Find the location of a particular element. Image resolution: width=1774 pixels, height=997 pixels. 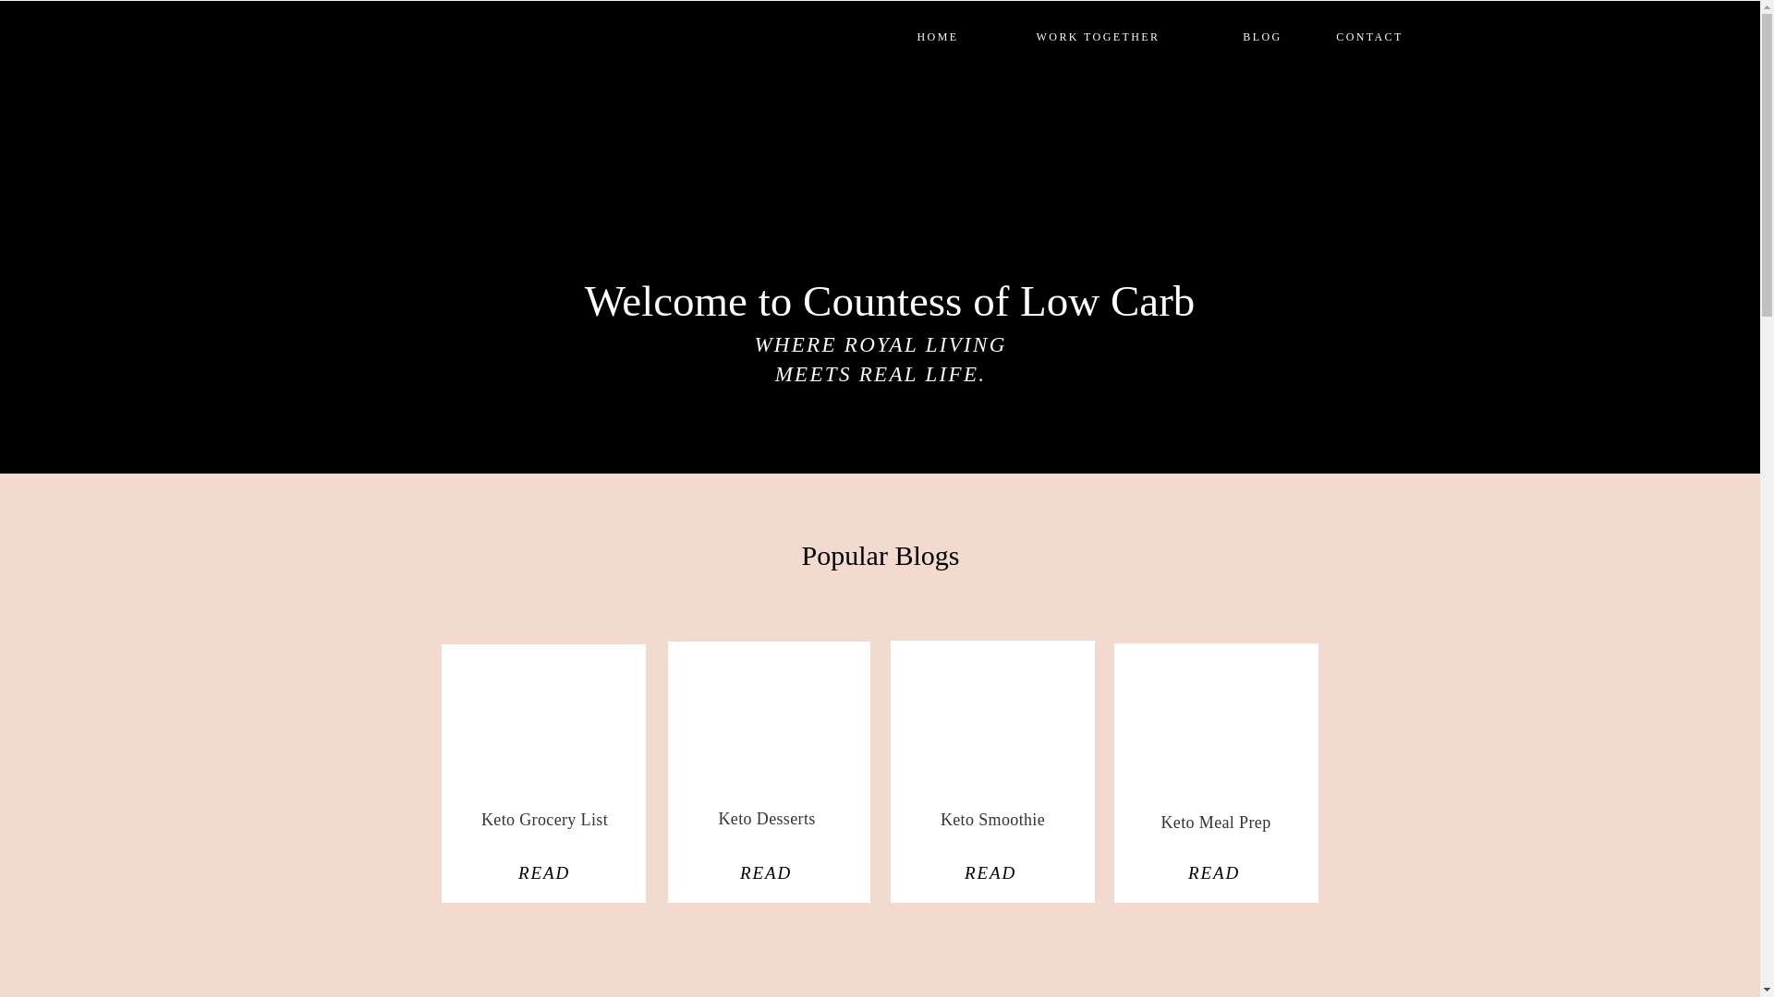

READ is located at coordinates (765, 874).